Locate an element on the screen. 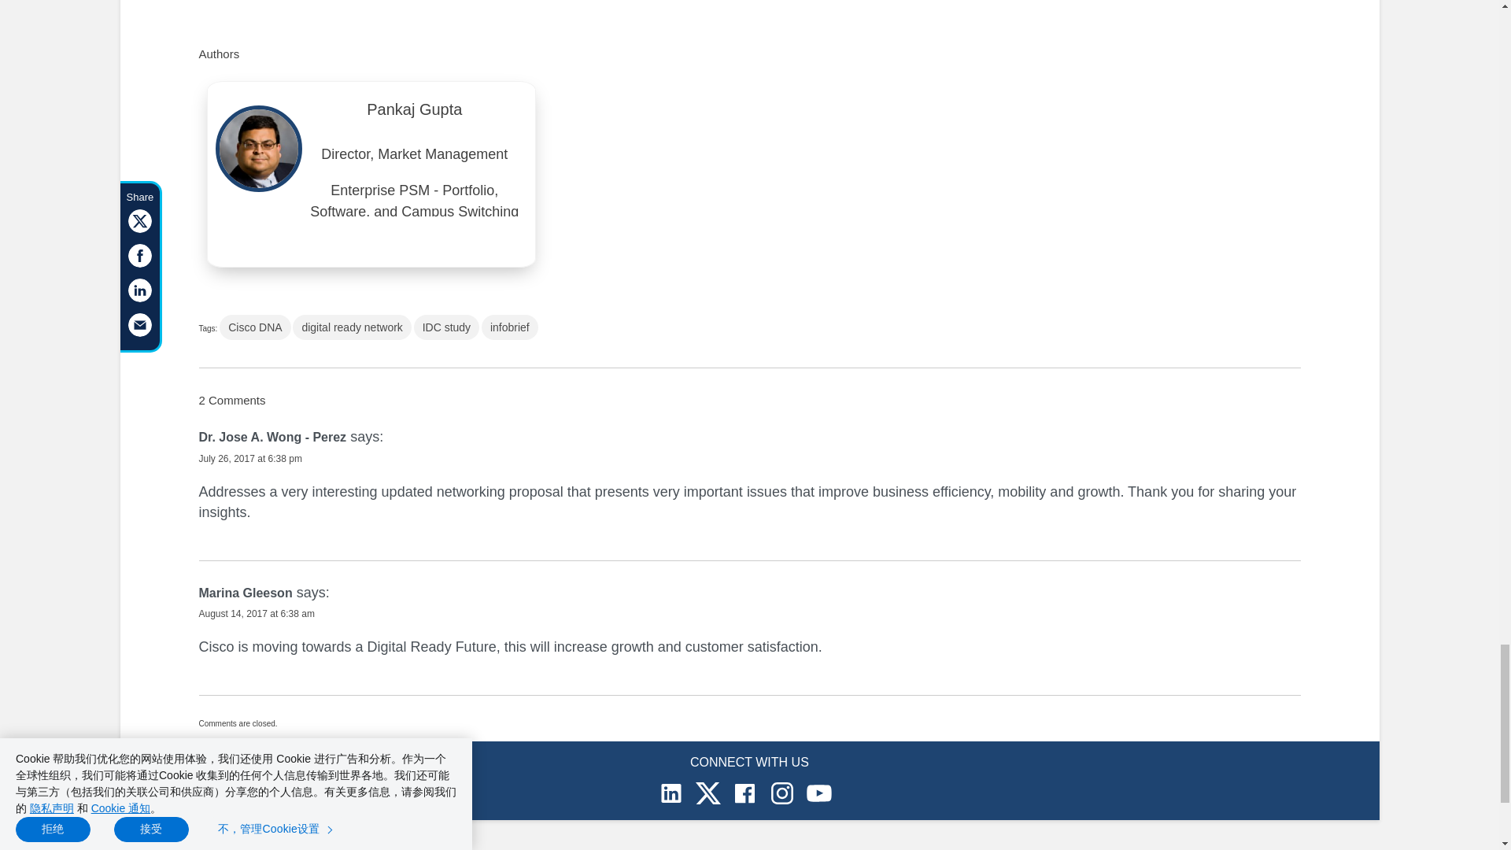 Image resolution: width=1511 pixels, height=850 pixels. infobrief is located at coordinates (510, 327).